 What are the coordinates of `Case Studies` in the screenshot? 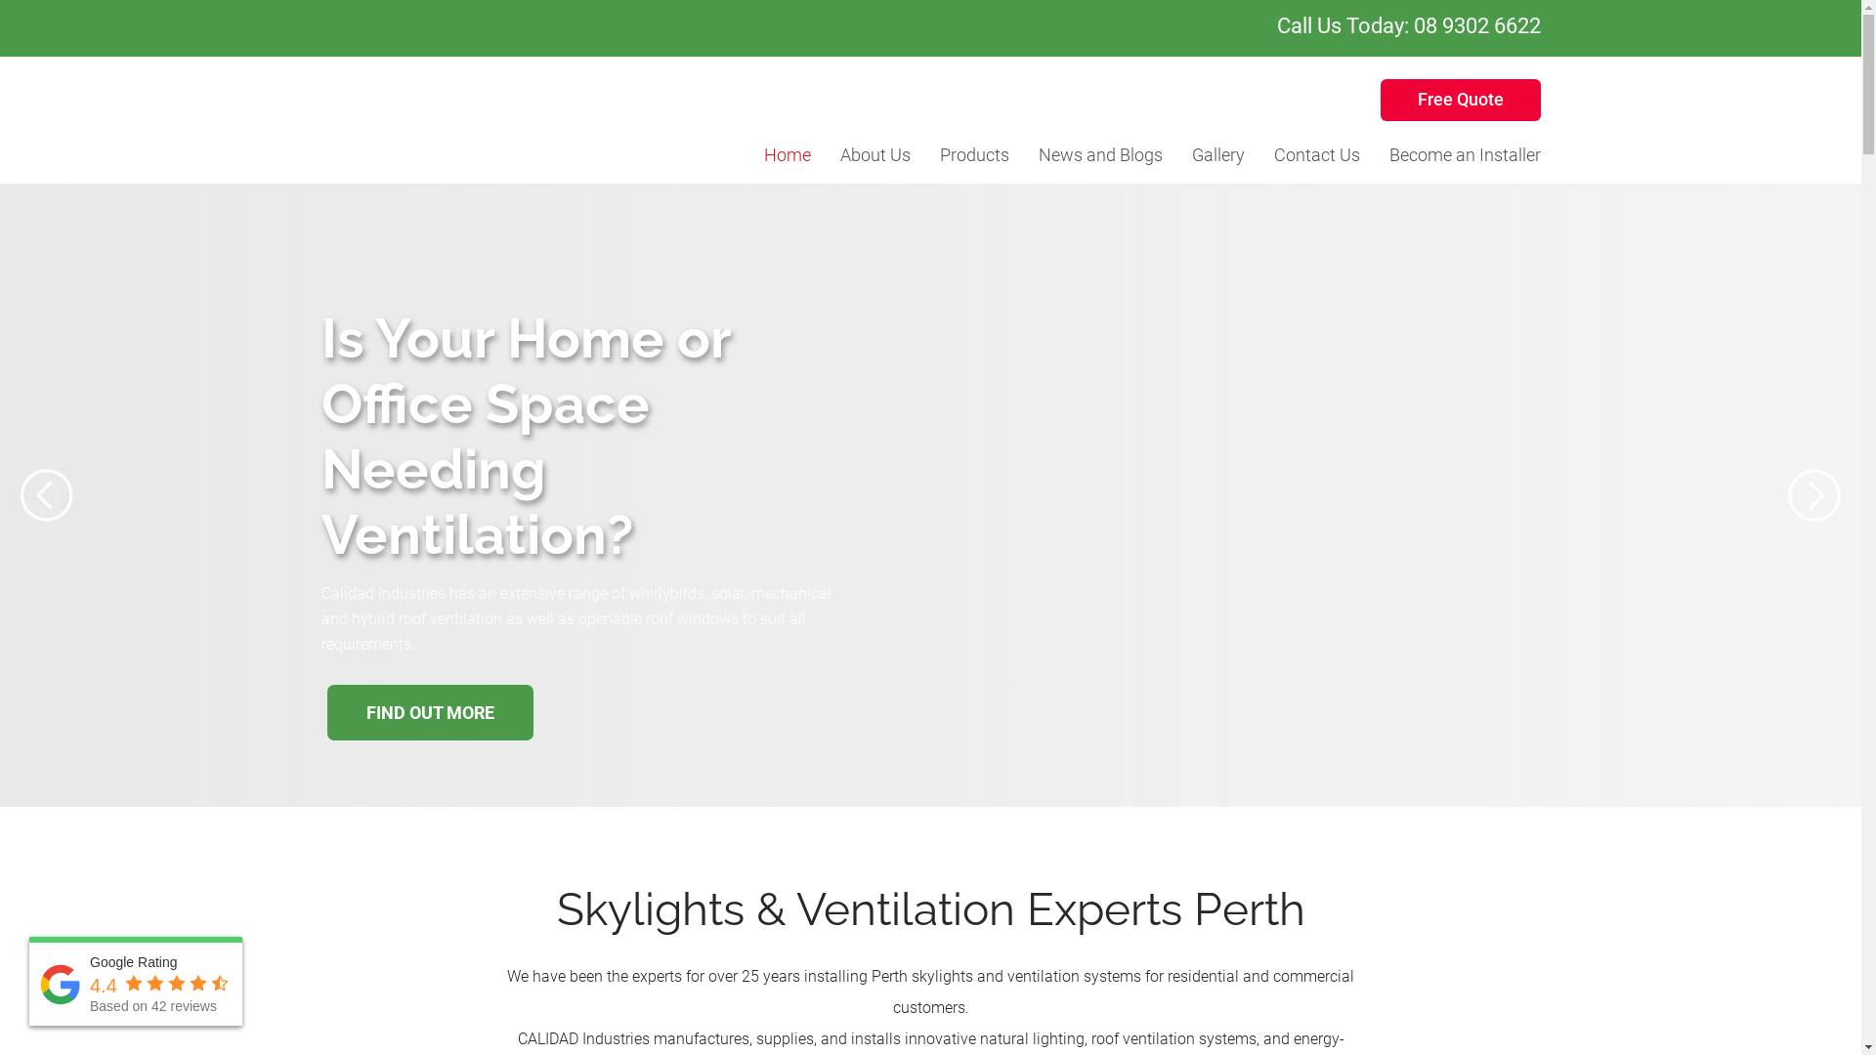 It's located at (975, 469).